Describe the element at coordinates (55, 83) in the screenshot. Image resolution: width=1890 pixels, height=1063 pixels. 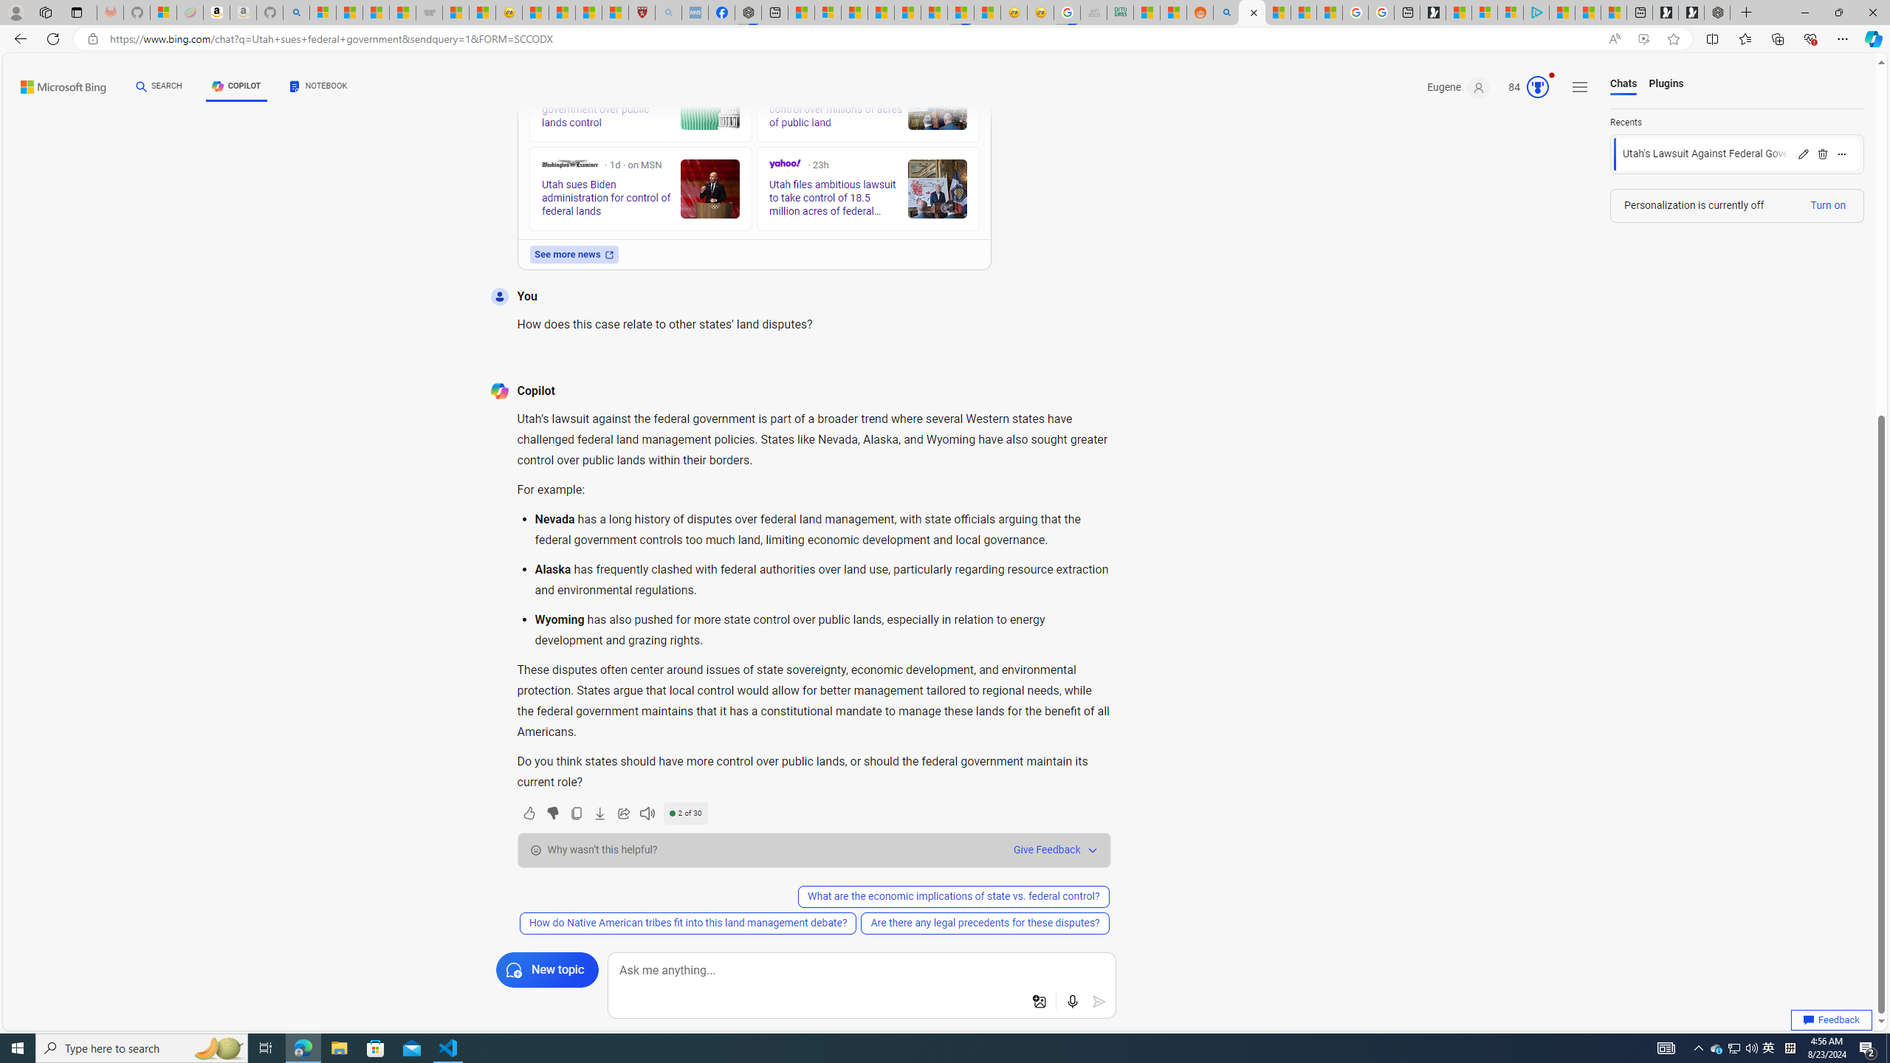
I see `Back to Bing search` at that location.